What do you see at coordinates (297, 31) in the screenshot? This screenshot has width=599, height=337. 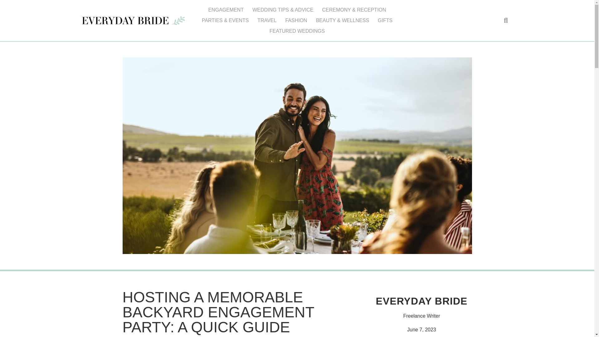 I see `FEATURED WEDDINGS` at bounding box center [297, 31].